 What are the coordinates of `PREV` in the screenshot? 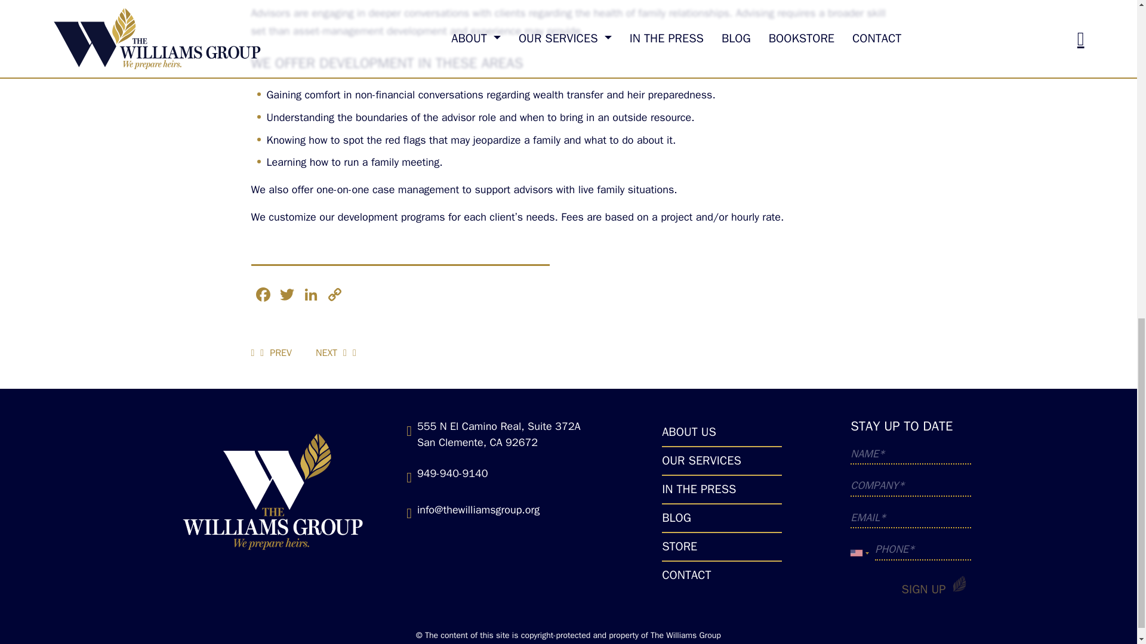 It's located at (276, 352).